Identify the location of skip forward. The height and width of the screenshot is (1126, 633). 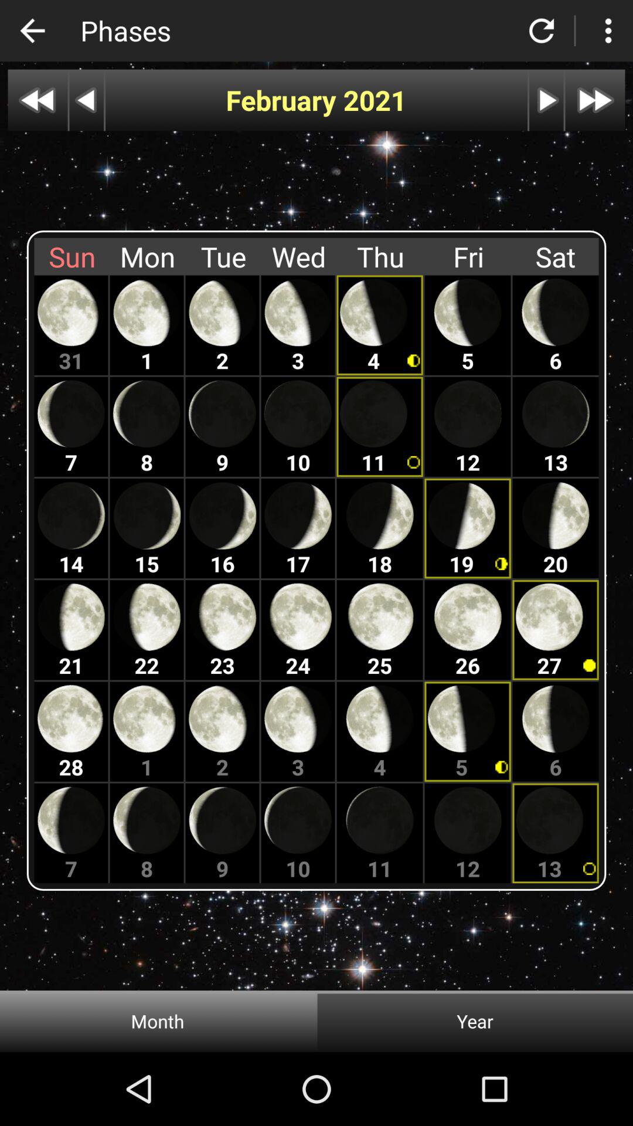
(595, 100).